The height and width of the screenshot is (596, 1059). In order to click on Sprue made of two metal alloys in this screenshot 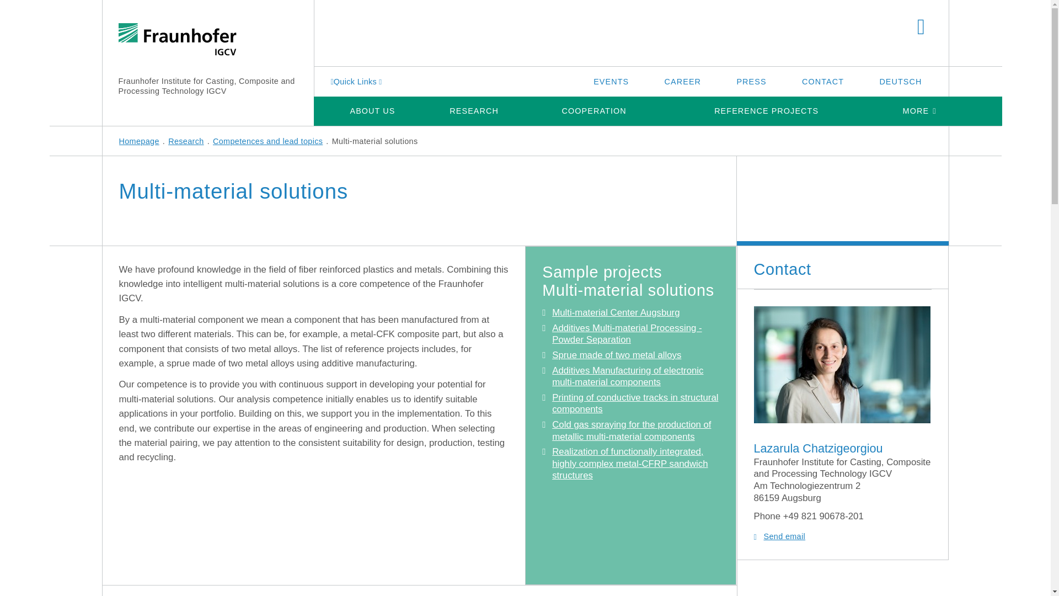, I will do `click(616, 355)`.